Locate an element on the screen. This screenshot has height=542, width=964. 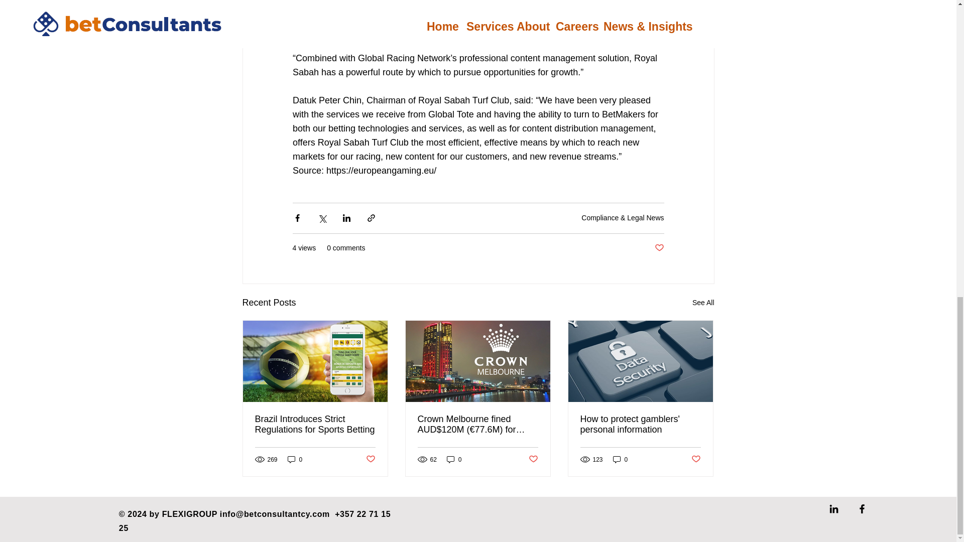
See All is located at coordinates (703, 302).